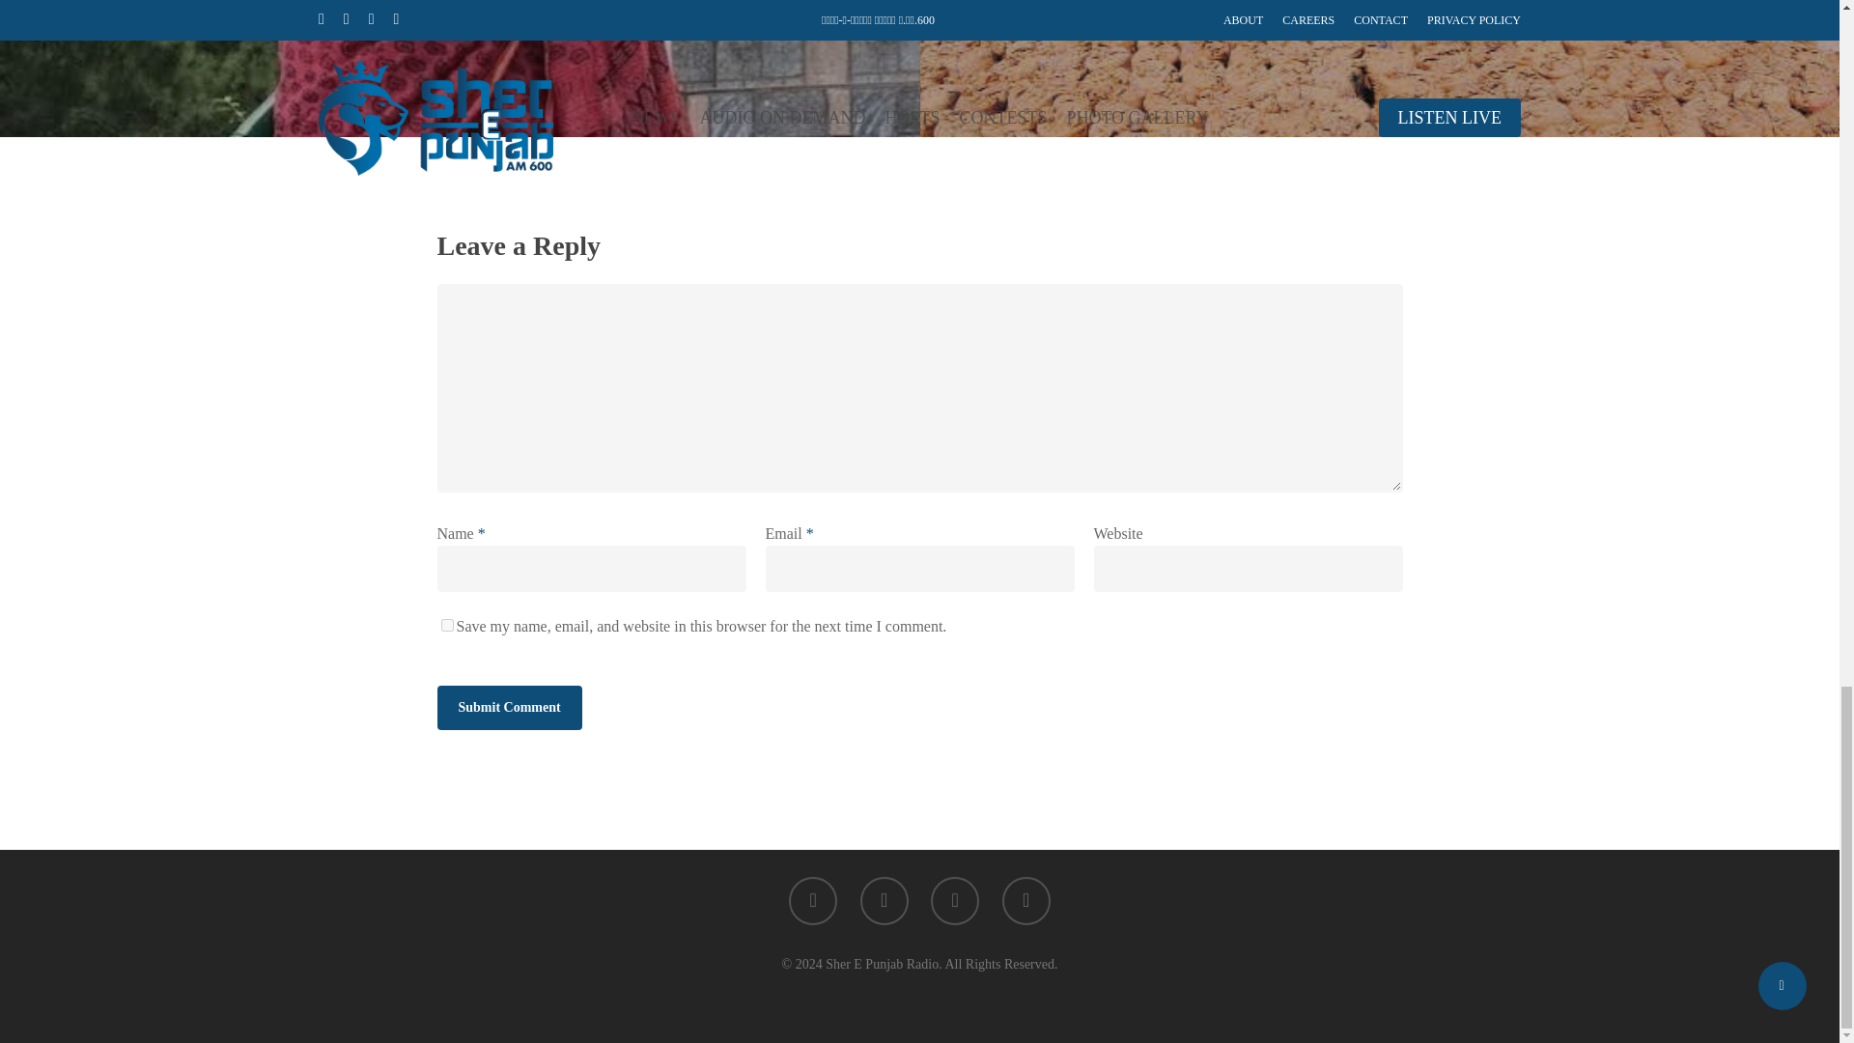 This screenshot has height=1043, width=1854. Describe the element at coordinates (446, 626) in the screenshot. I see `yes` at that location.